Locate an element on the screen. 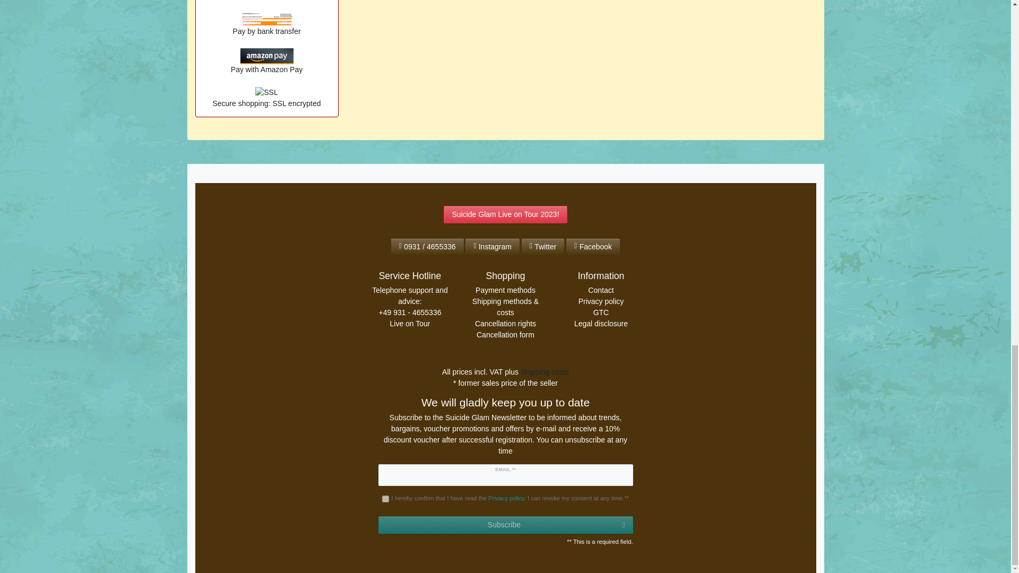 The height and width of the screenshot is (573, 1019). on is located at coordinates (385, 499).